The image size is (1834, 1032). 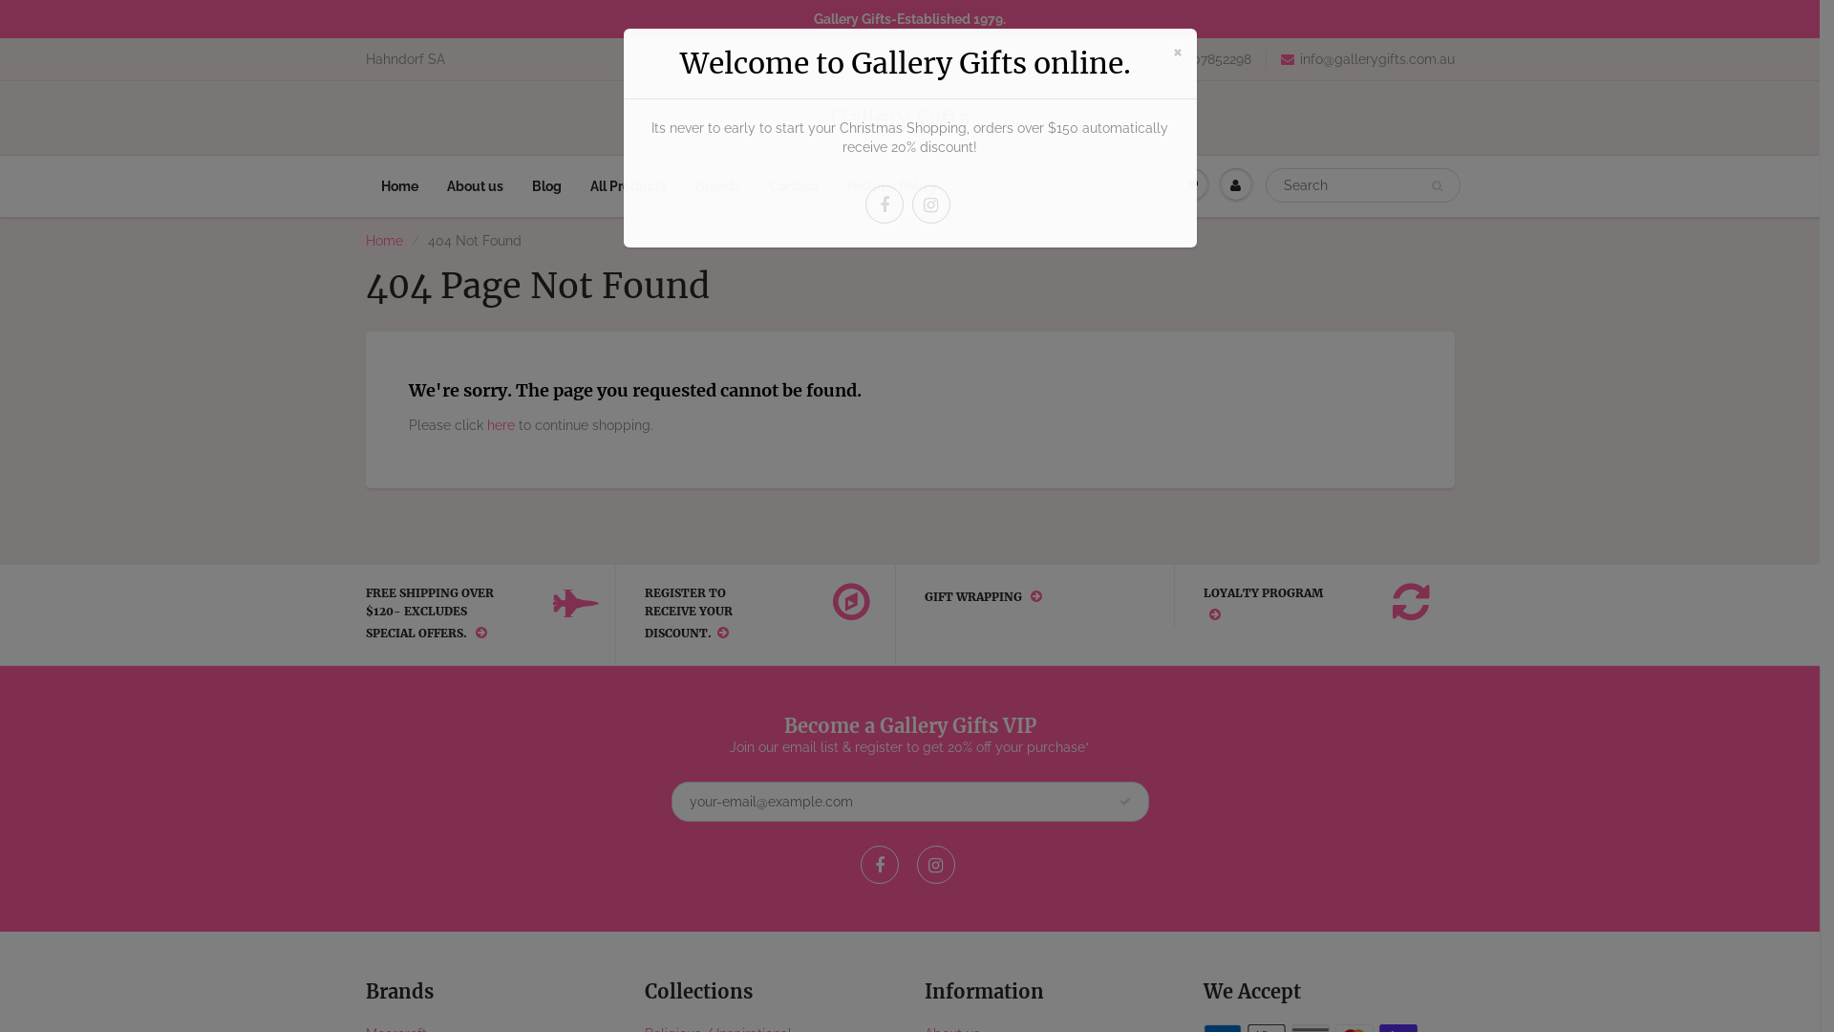 What do you see at coordinates (892, 186) in the screenshot?
I see `Returns Policy` at bounding box center [892, 186].